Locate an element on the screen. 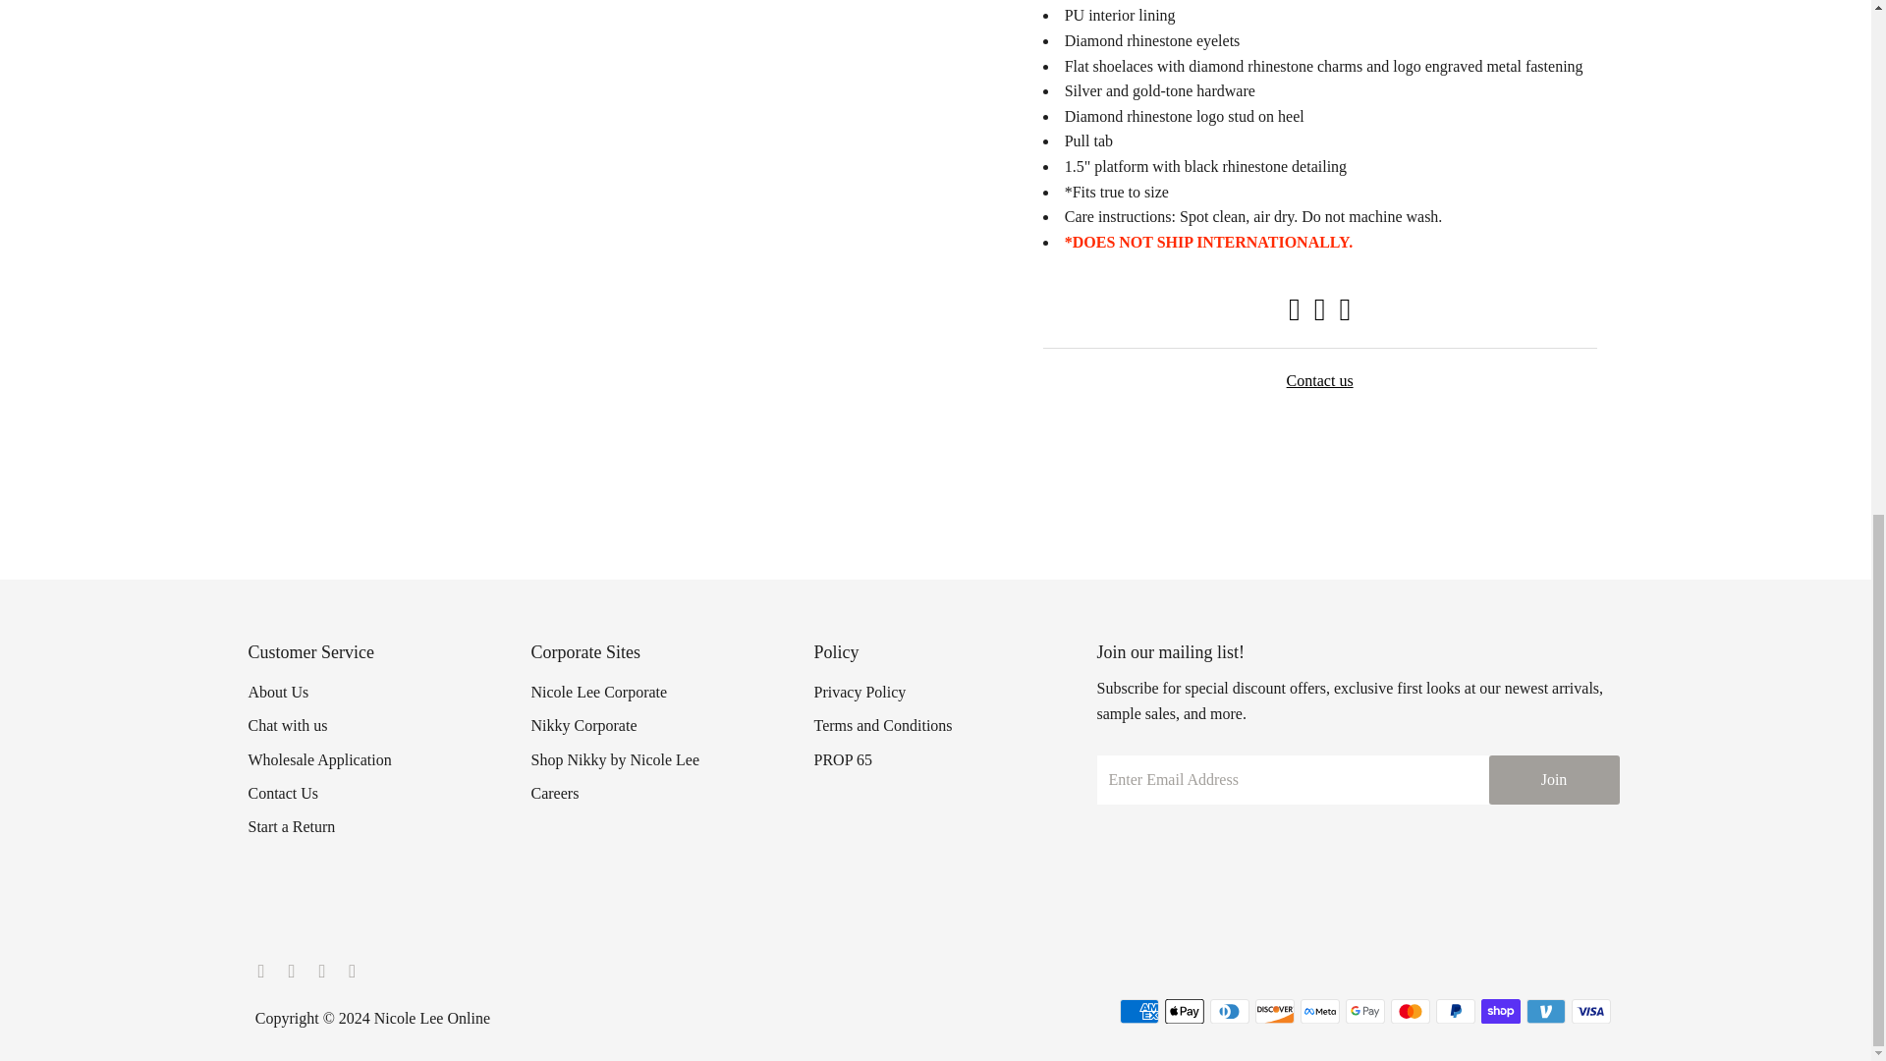 This screenshot has height=1061, width=1886. Diners Club is located at coordinates (1230, 1012).